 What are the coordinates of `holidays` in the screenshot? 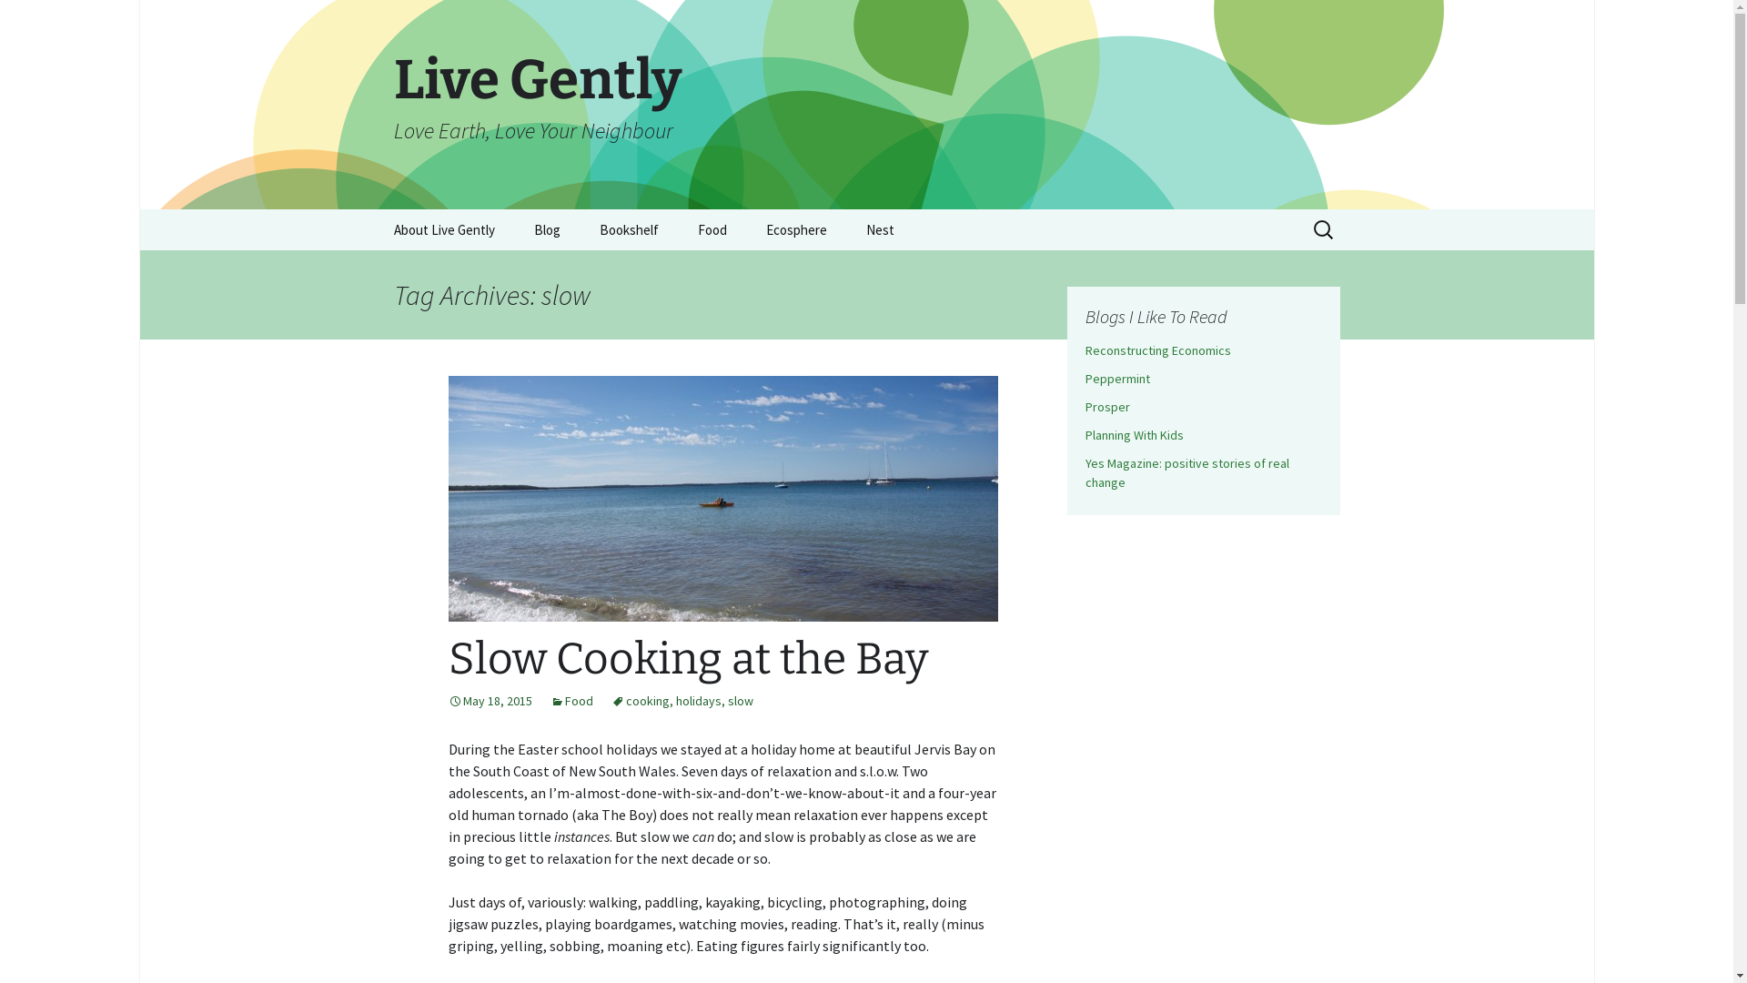 It's located at (698, 701).